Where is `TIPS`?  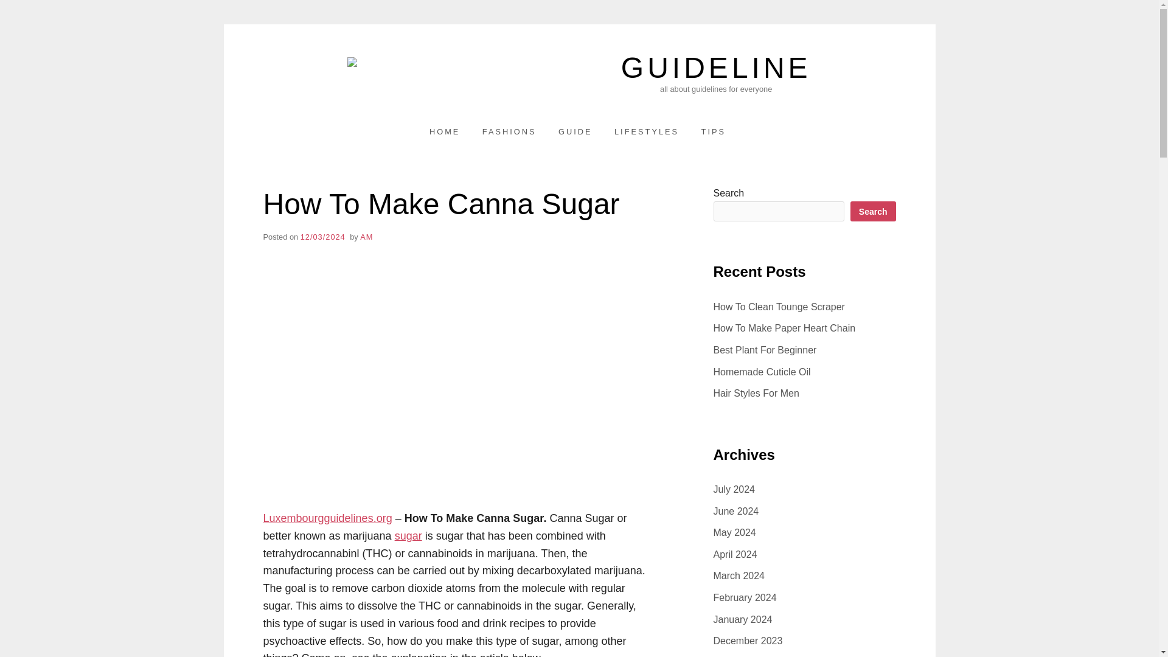
TIPS is located at coordinates (713, 131).